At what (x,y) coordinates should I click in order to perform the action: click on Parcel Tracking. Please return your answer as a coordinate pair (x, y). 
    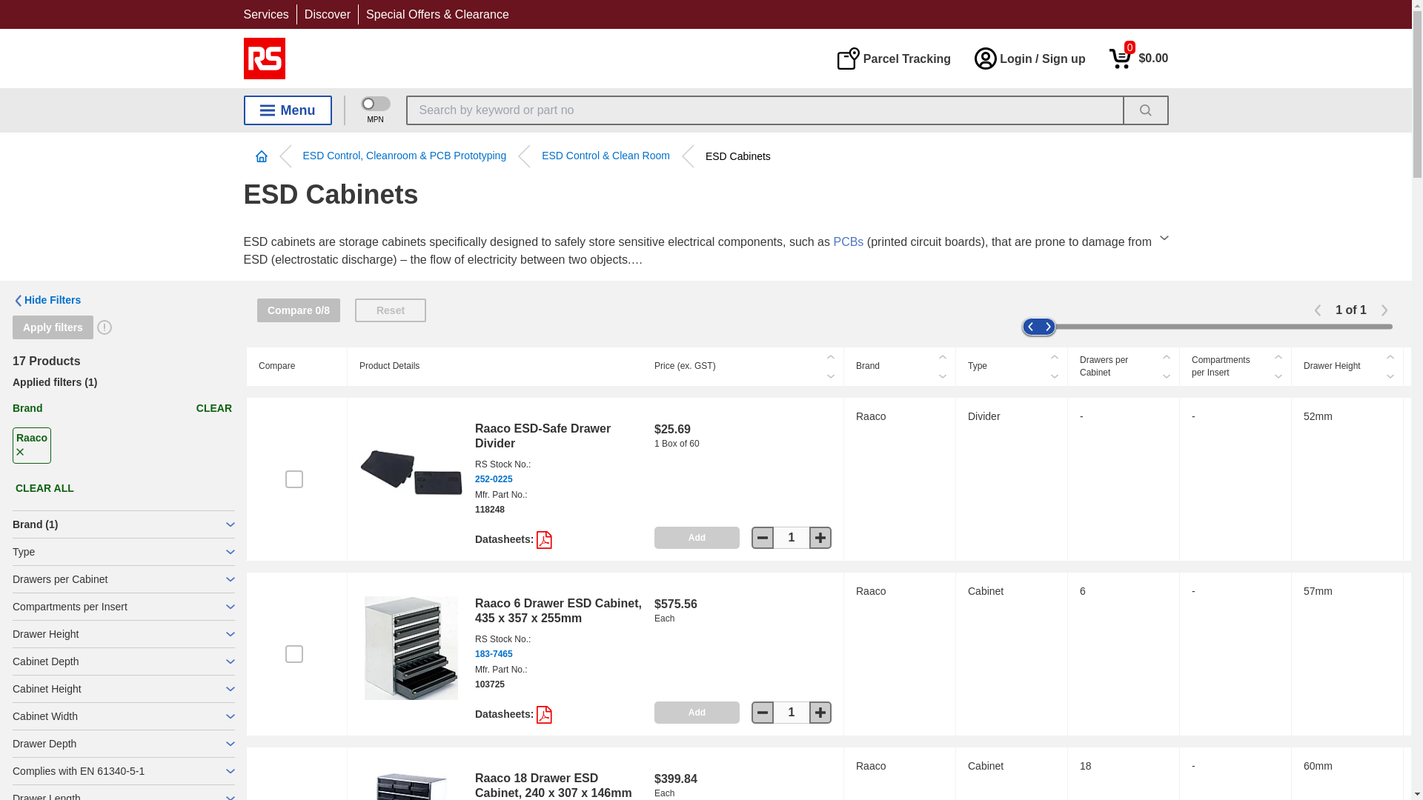
    Looking at the image, I should click on (893, 58).